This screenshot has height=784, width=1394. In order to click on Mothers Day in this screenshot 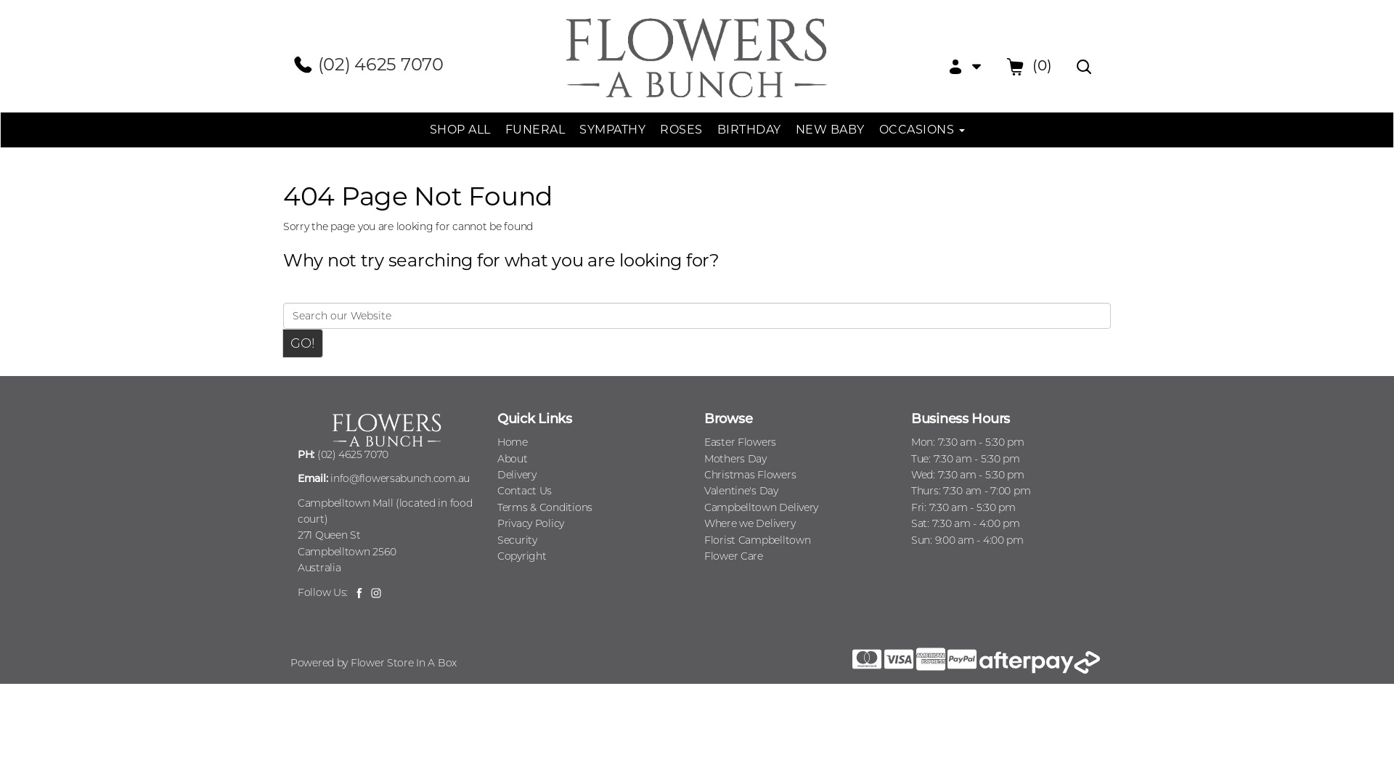, I will do `click(735, 459)`.